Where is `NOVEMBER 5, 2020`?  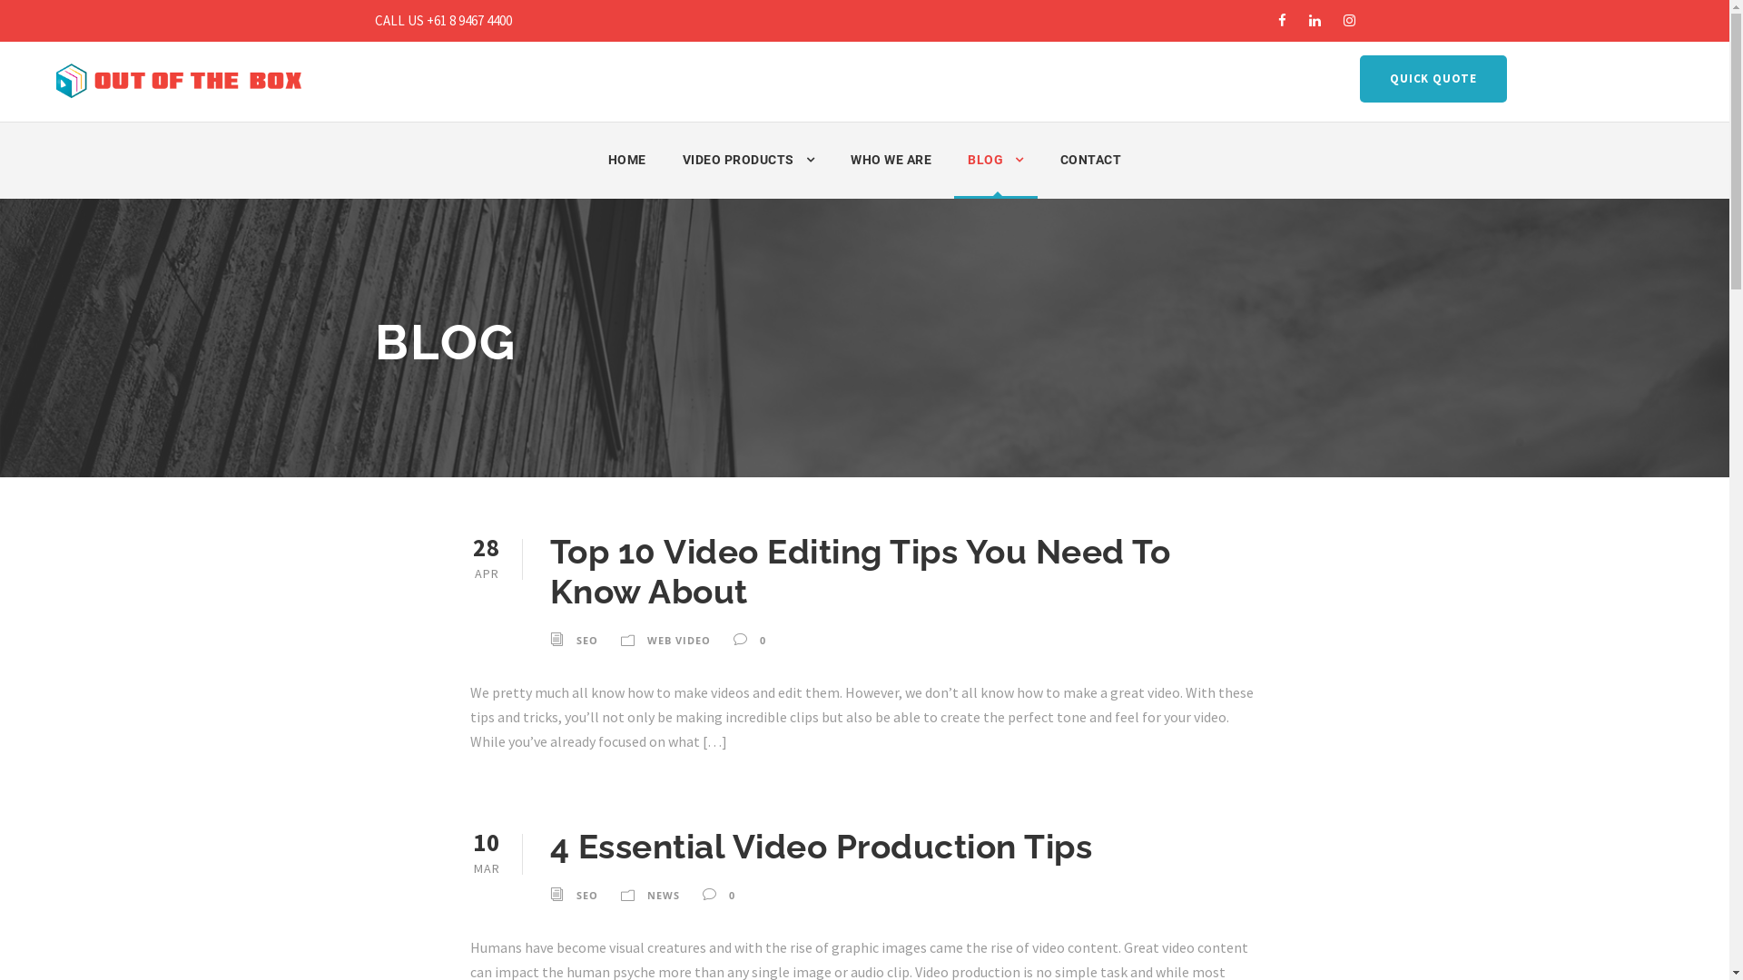
NOVEMBER 5, 2020 is located at coordinates (783, 807).